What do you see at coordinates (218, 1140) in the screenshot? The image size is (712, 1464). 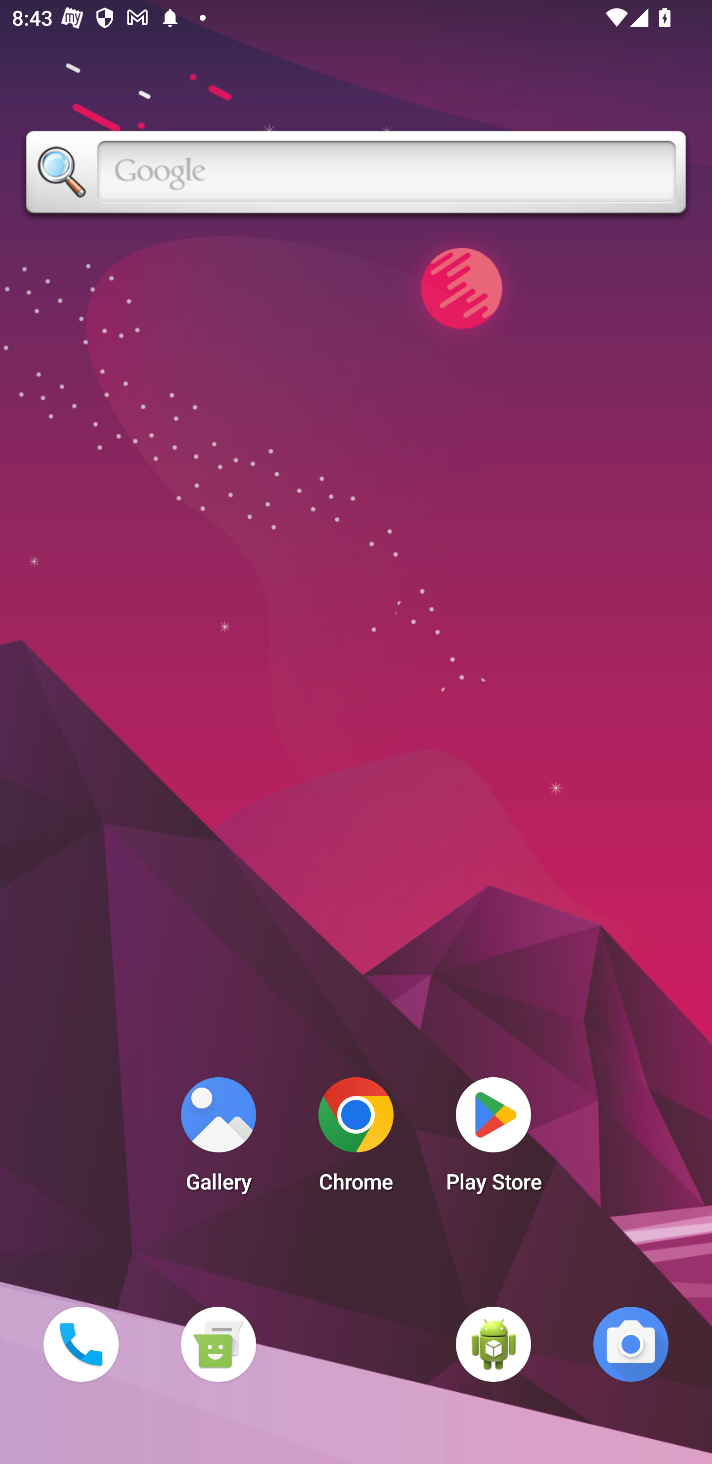 I see `Gallery` at bounding box center [218, 1140].